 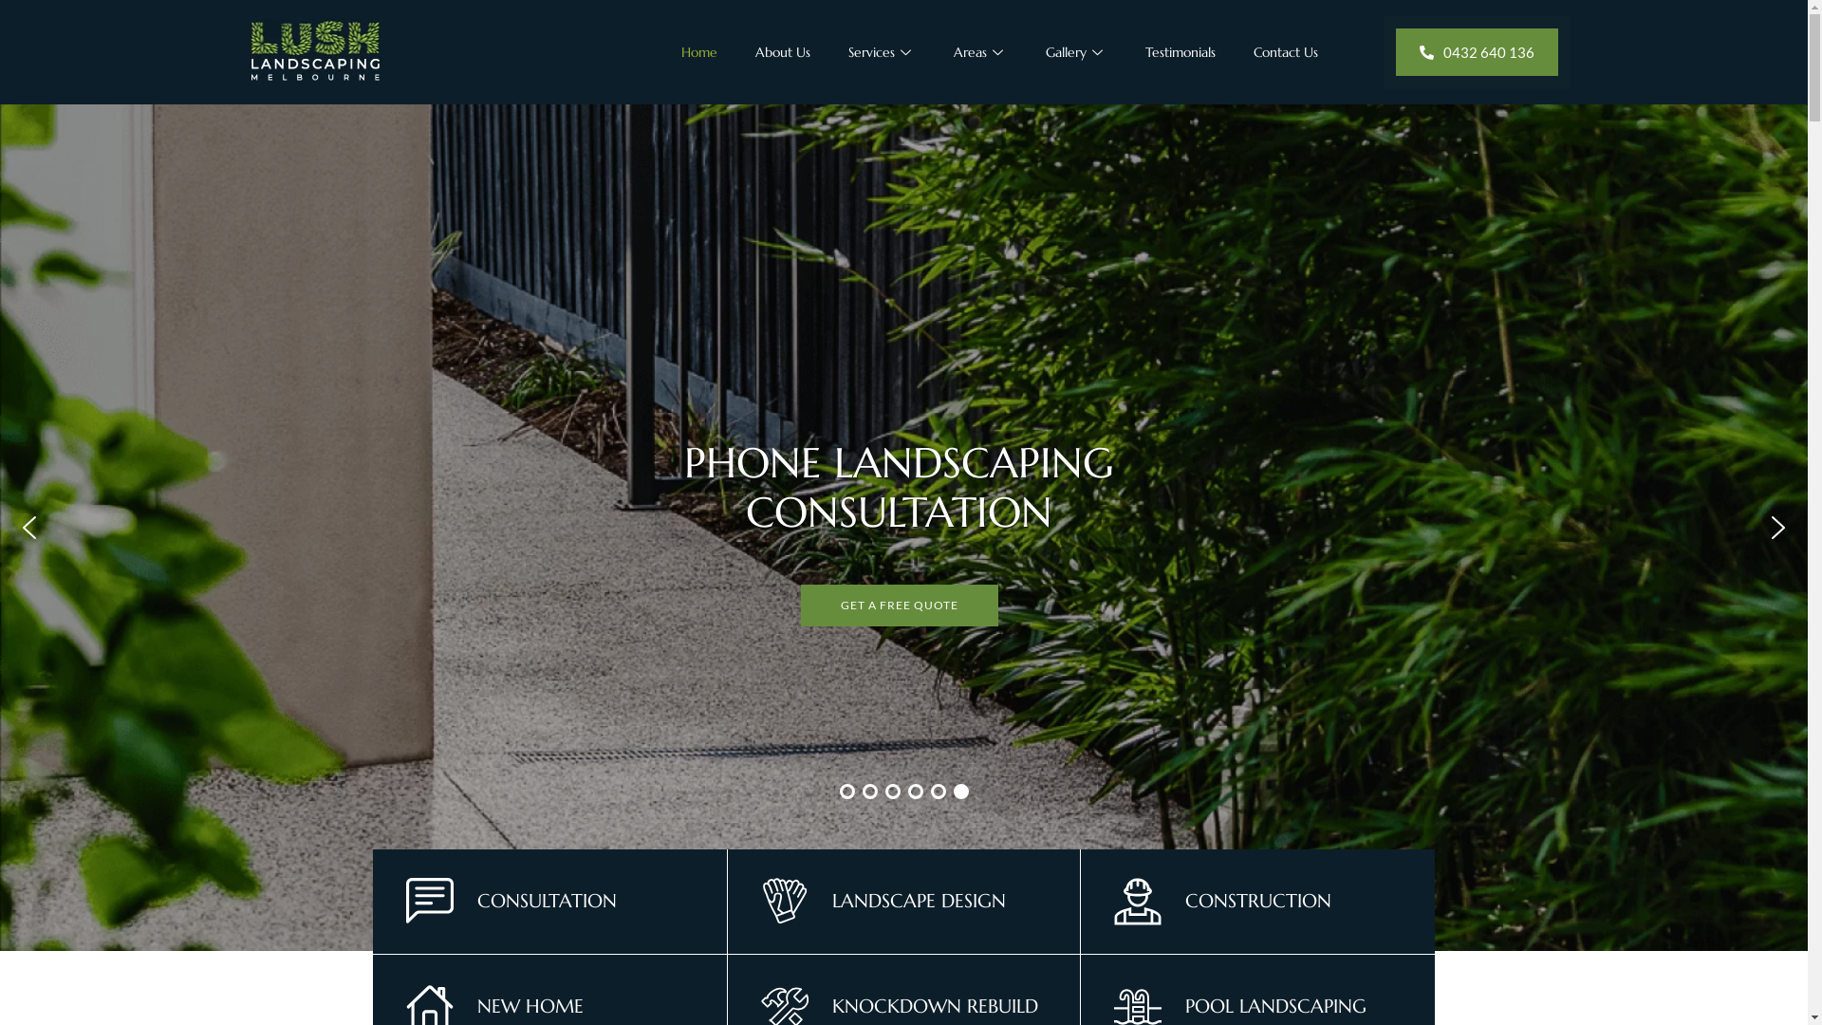 I want to click on NEW HOME, so click(x=530, y=1006).